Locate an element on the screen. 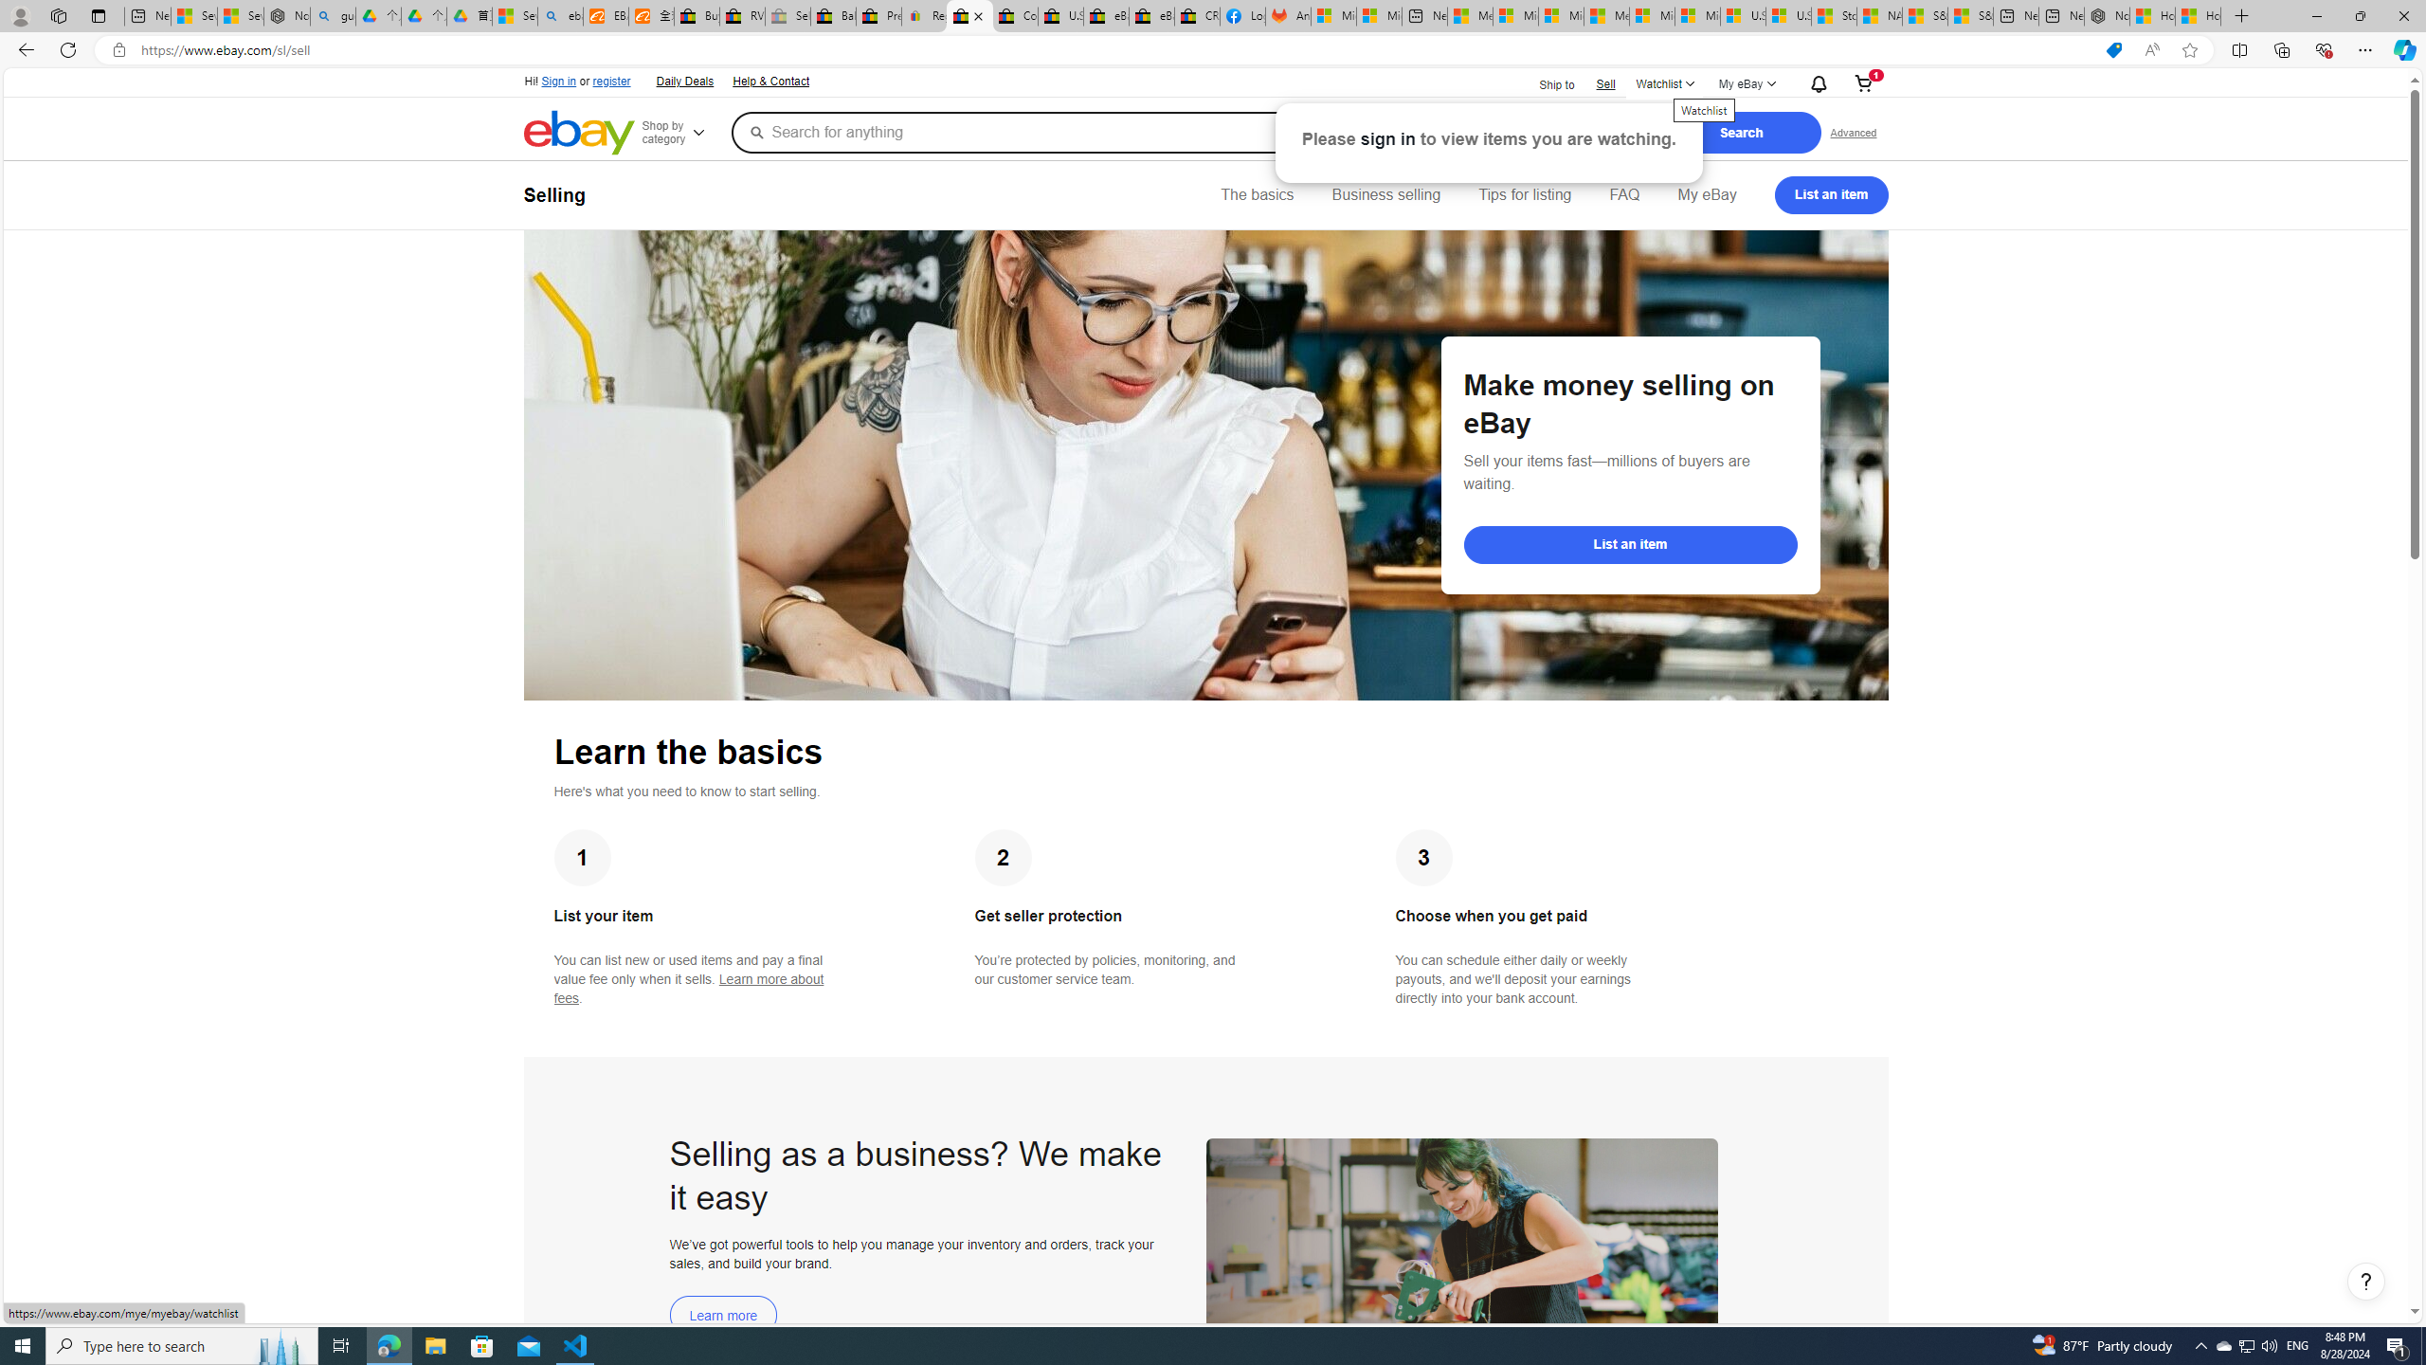 The width and height of the screenshot is (2426, 1365). Tips for listing is located at coordinates (1524, 195).